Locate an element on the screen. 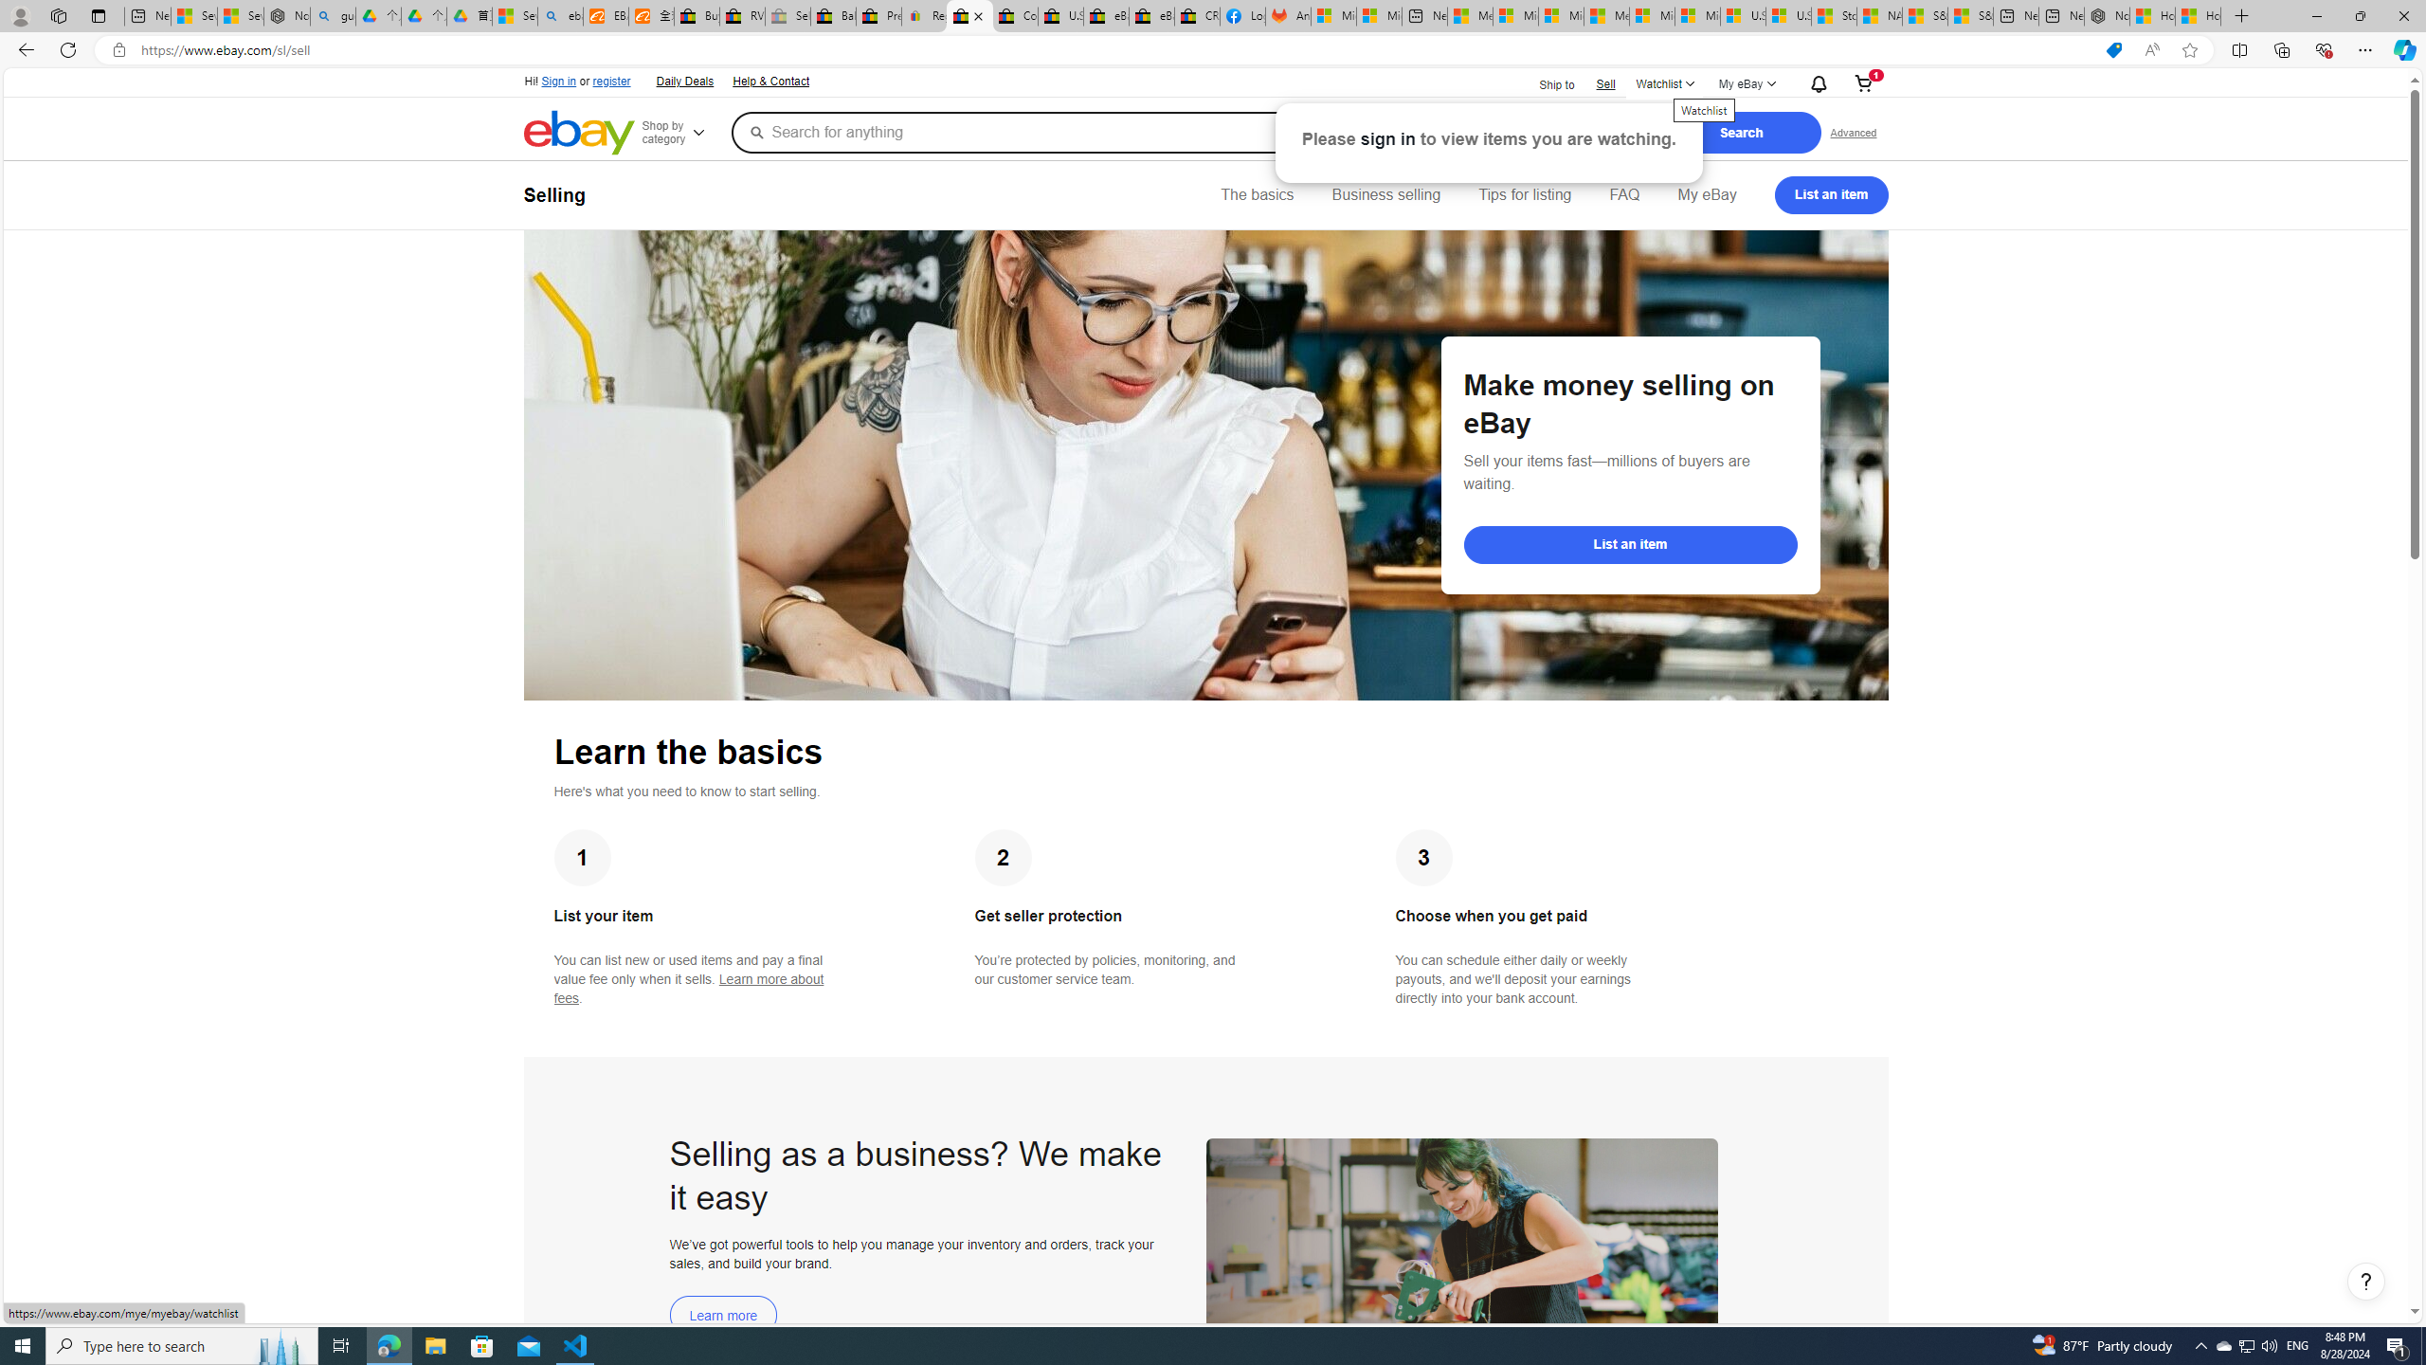 The width and height of the screenshot is (2426, 1365). Tips for listing is located at coordinates (1524, 195).